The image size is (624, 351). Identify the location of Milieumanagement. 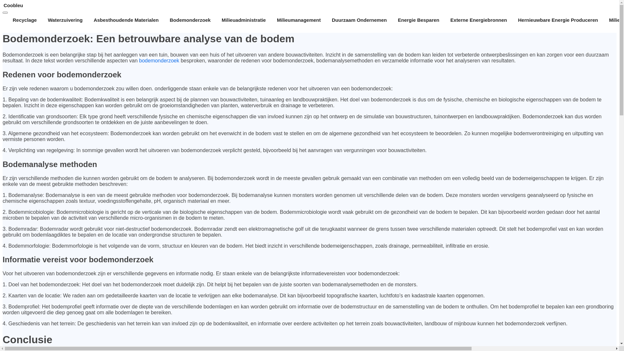
(299, 20).